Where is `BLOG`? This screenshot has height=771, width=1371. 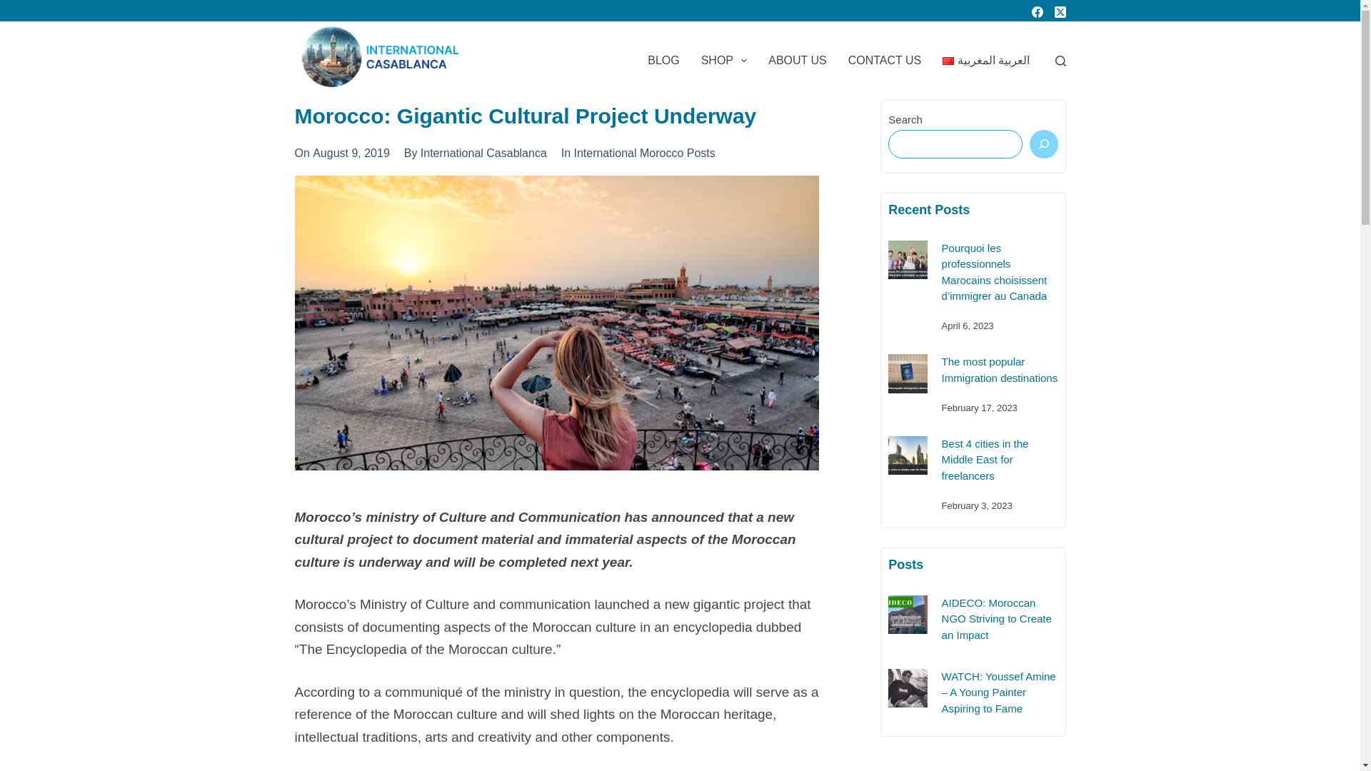
BLOG is located at coordinates (663, 61).